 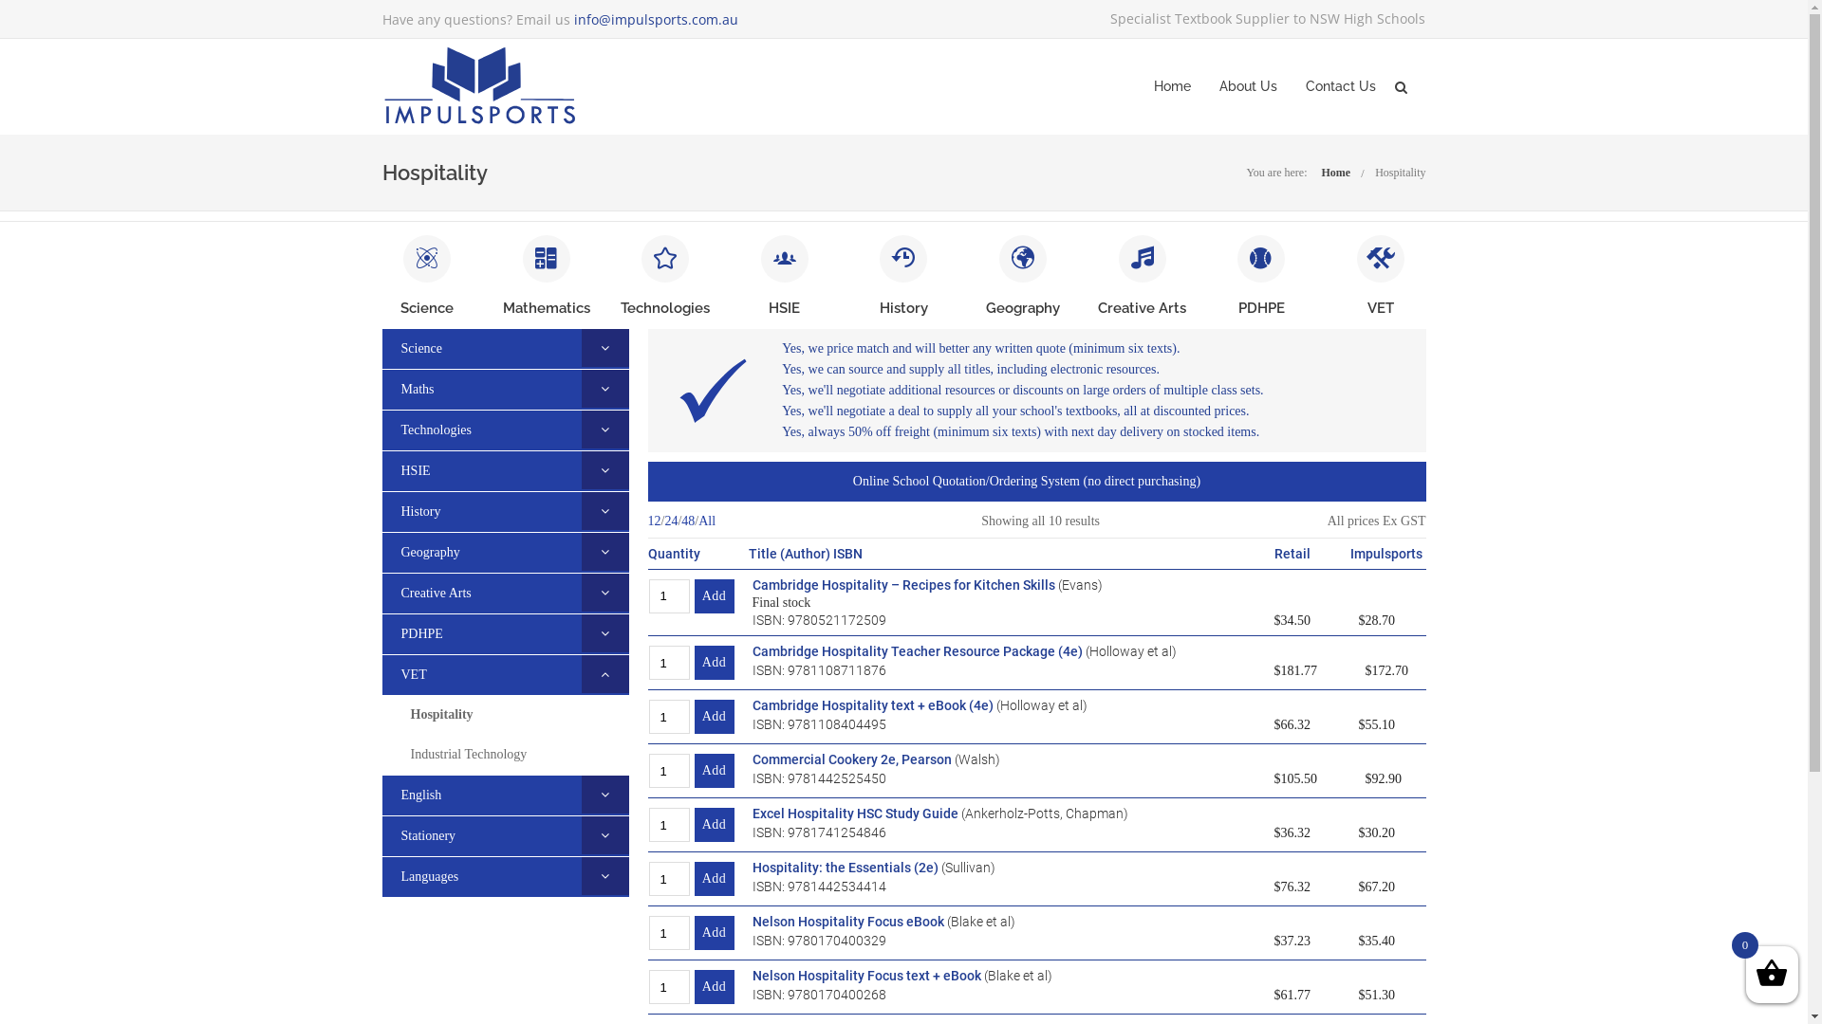 What do you see at coordinates (670, 595) in the screenshot?
I see `Qty` at bounding box center [670, 595].